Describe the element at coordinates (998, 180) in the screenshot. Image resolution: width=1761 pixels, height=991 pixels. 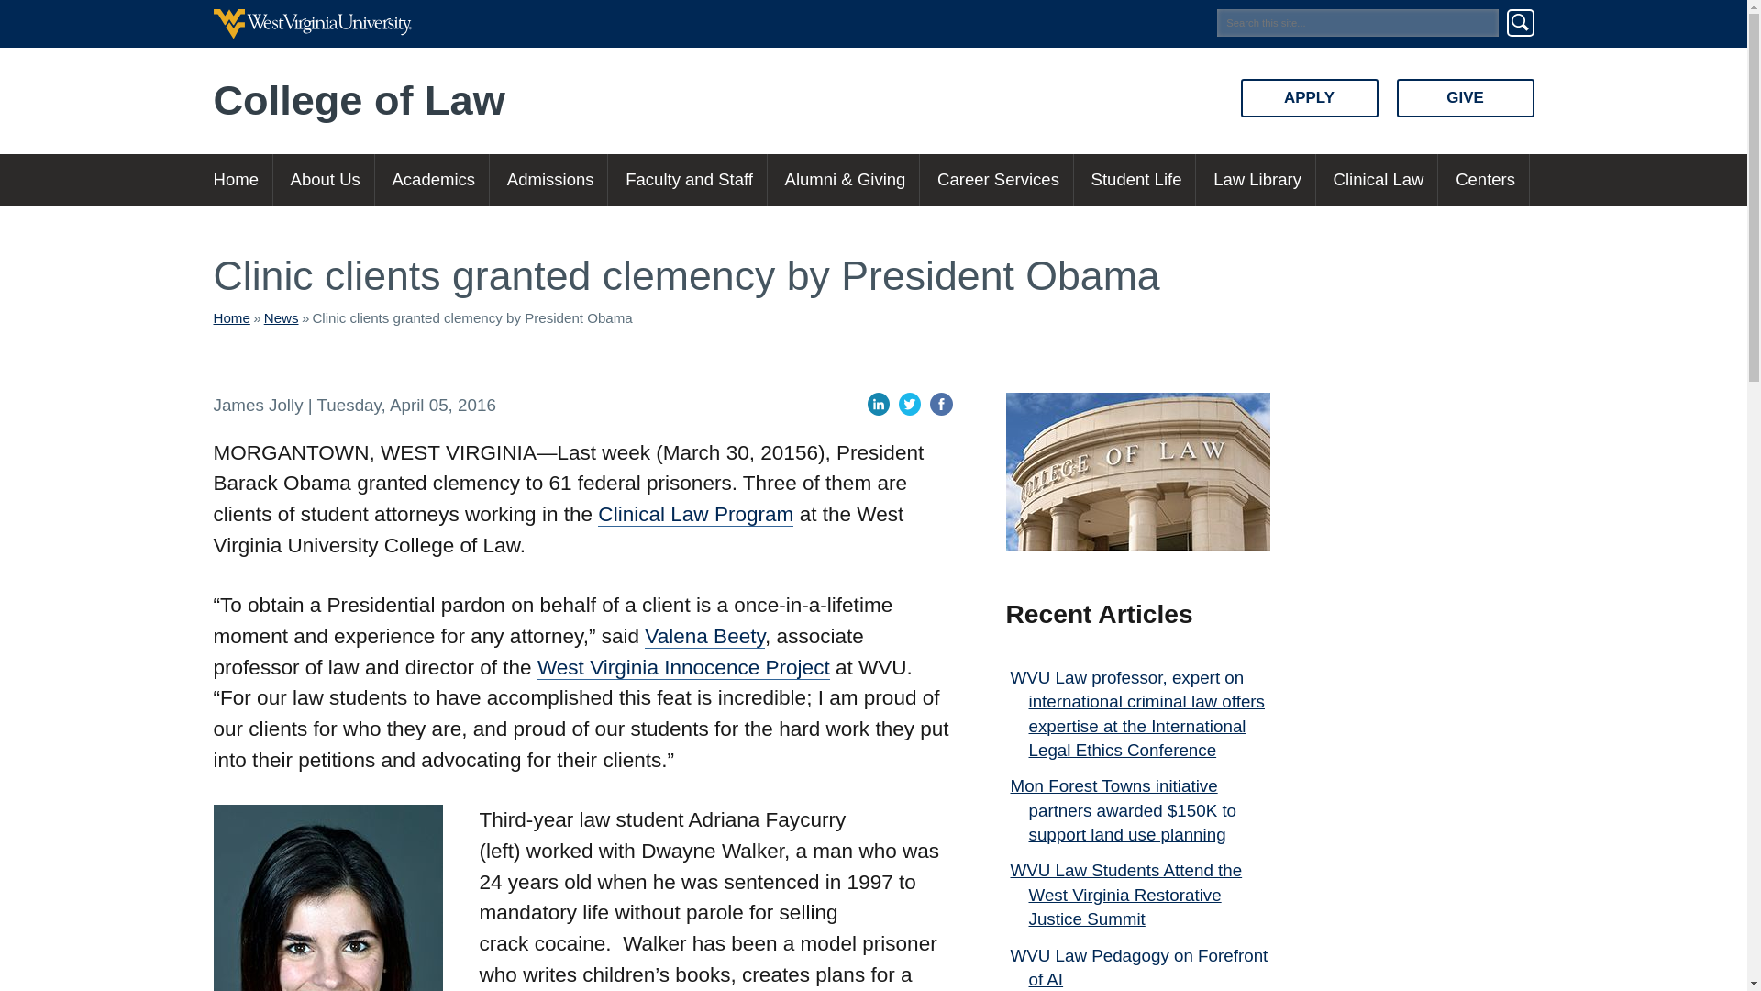
I see `Career Services` at that location.